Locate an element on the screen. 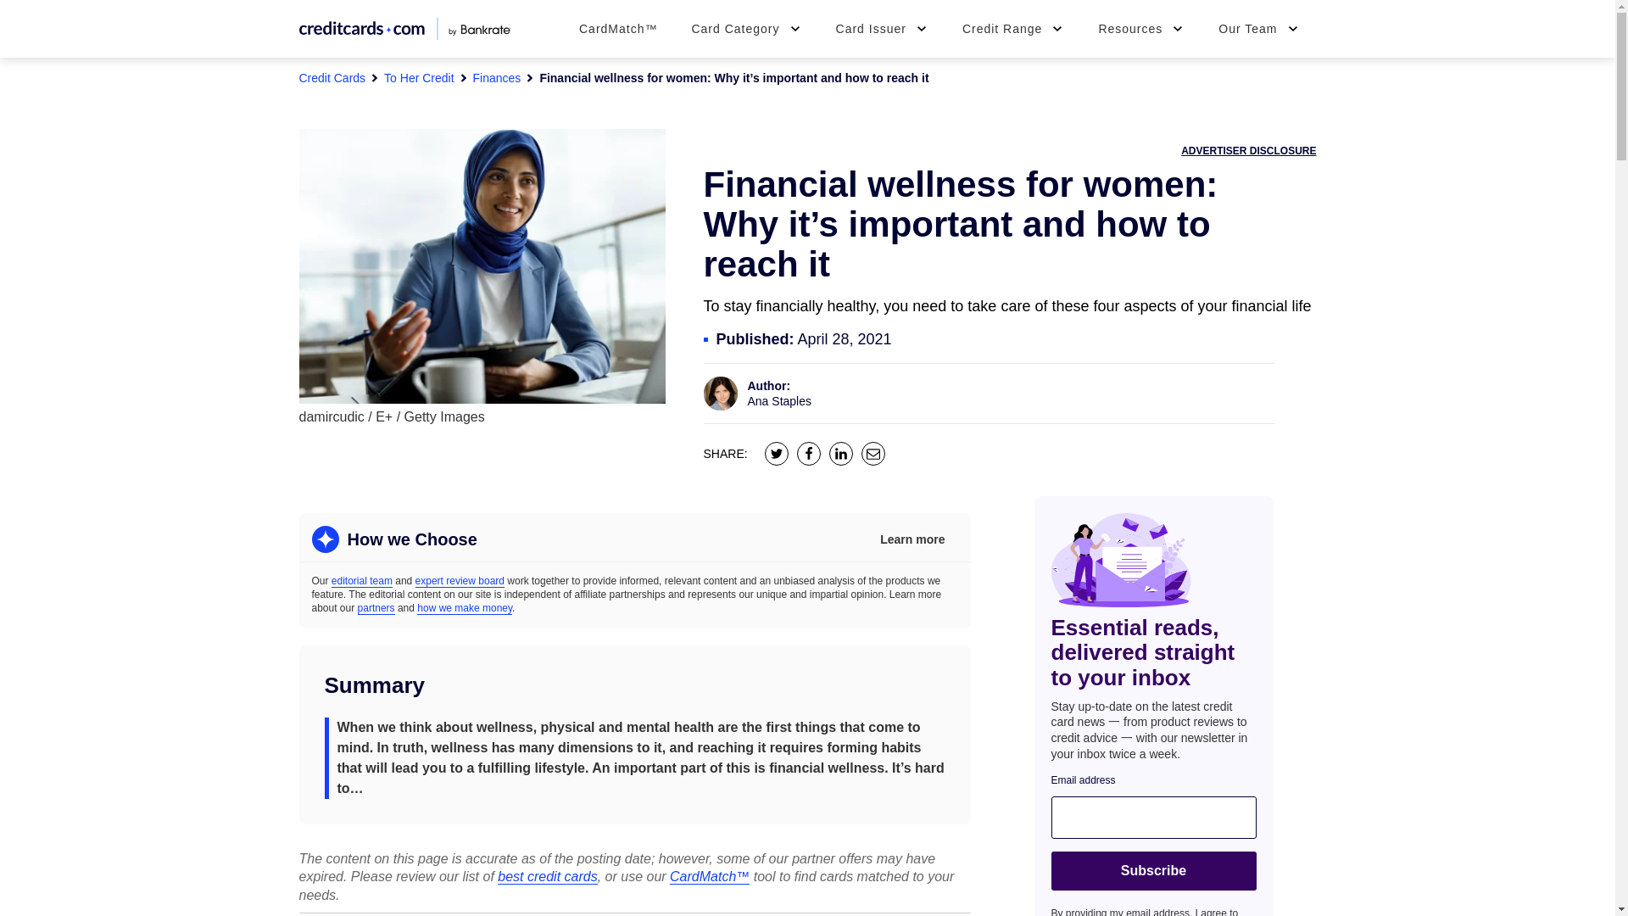 This screenshot has width=1628, height=916. Card Category is located at coordinates (746, 29).